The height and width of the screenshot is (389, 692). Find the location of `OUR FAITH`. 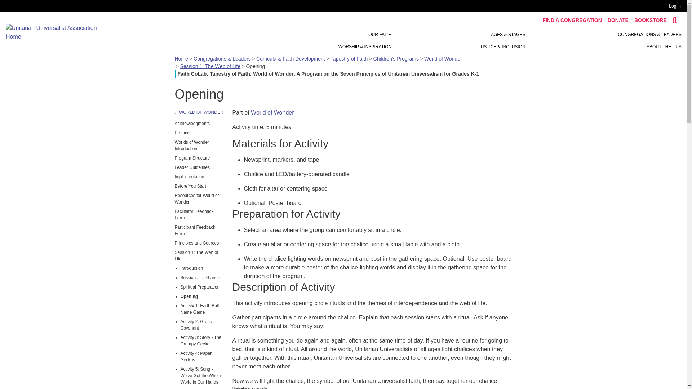

OUR FAITH is located at coordinates (380, 35).